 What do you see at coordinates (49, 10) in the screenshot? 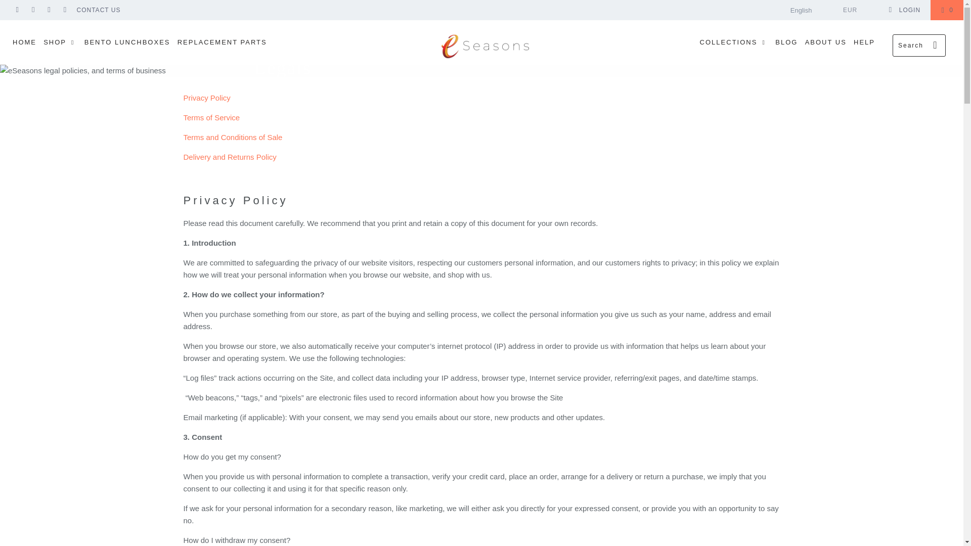
I see `eSeasons GmbH on Pinterest` at bounding box center [49, 10].